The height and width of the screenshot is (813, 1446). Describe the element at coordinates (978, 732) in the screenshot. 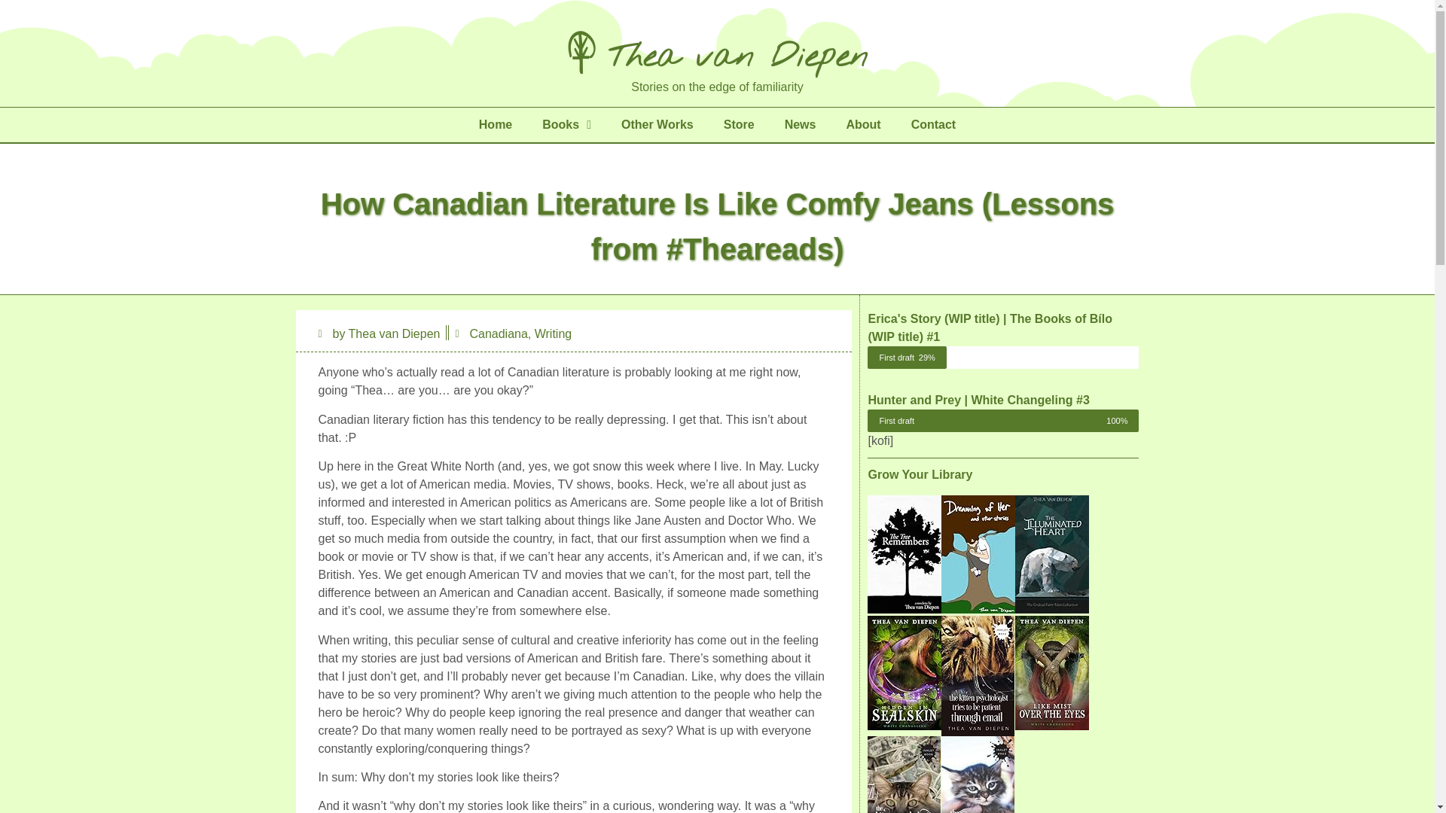

I see `The Kitten Psychologist Tries to Be Patient Through Email` at that location.